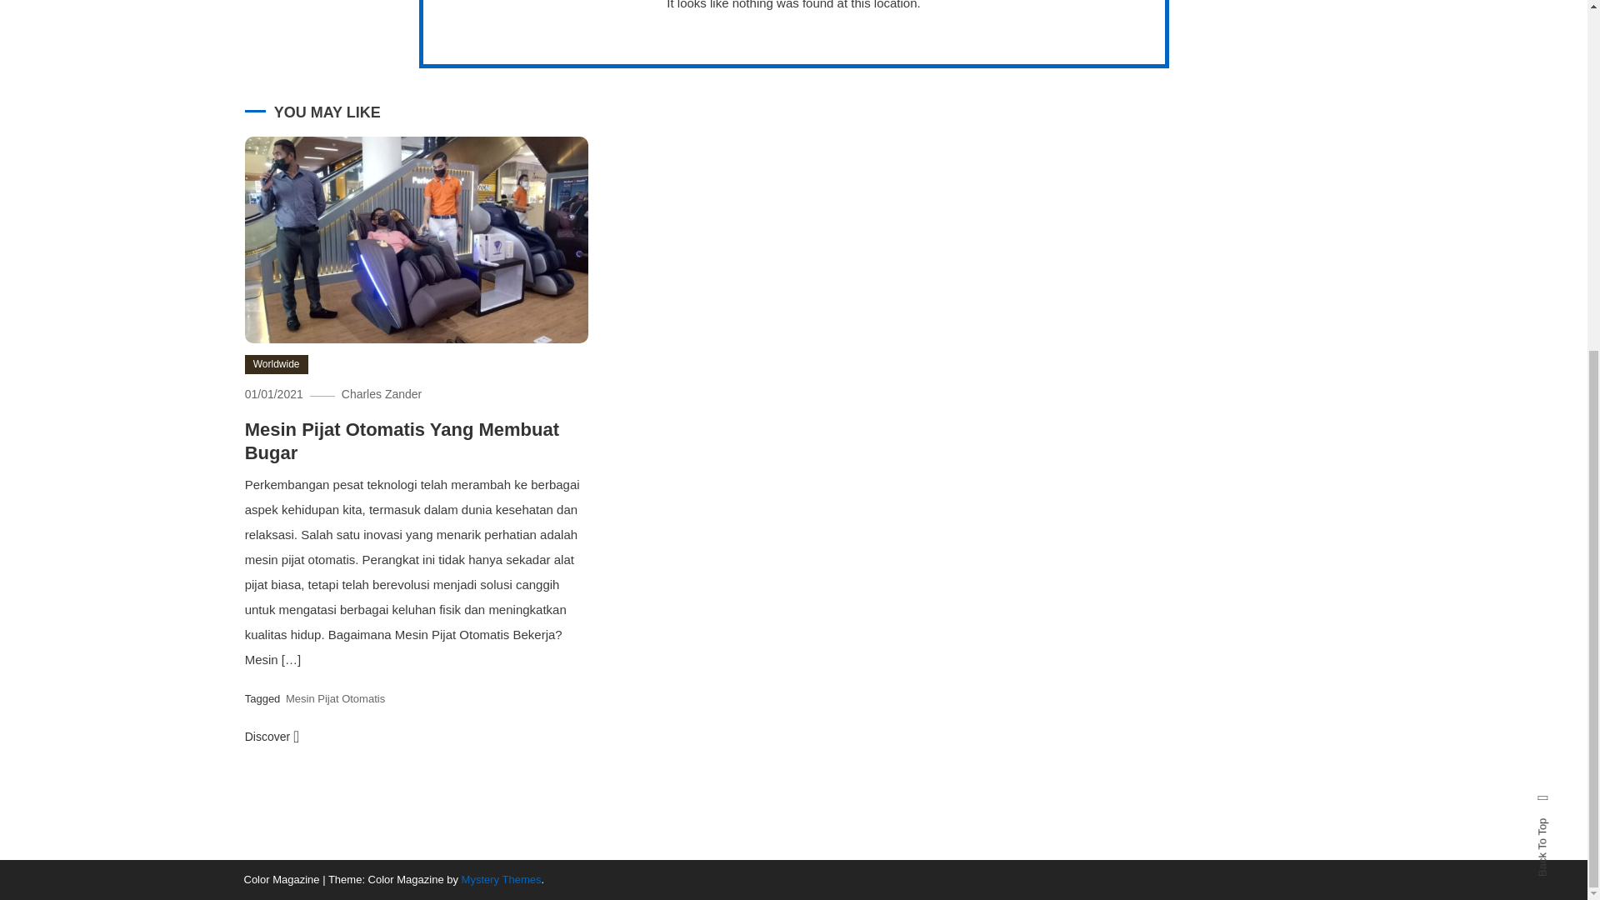  What do you see at coordinates (272, 737) in the screenshot?
I see `Discover` at bounding box center [272, 737].